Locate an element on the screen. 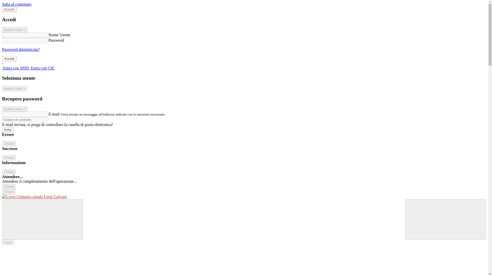  Chiudi is located at coordinates (9, 192).